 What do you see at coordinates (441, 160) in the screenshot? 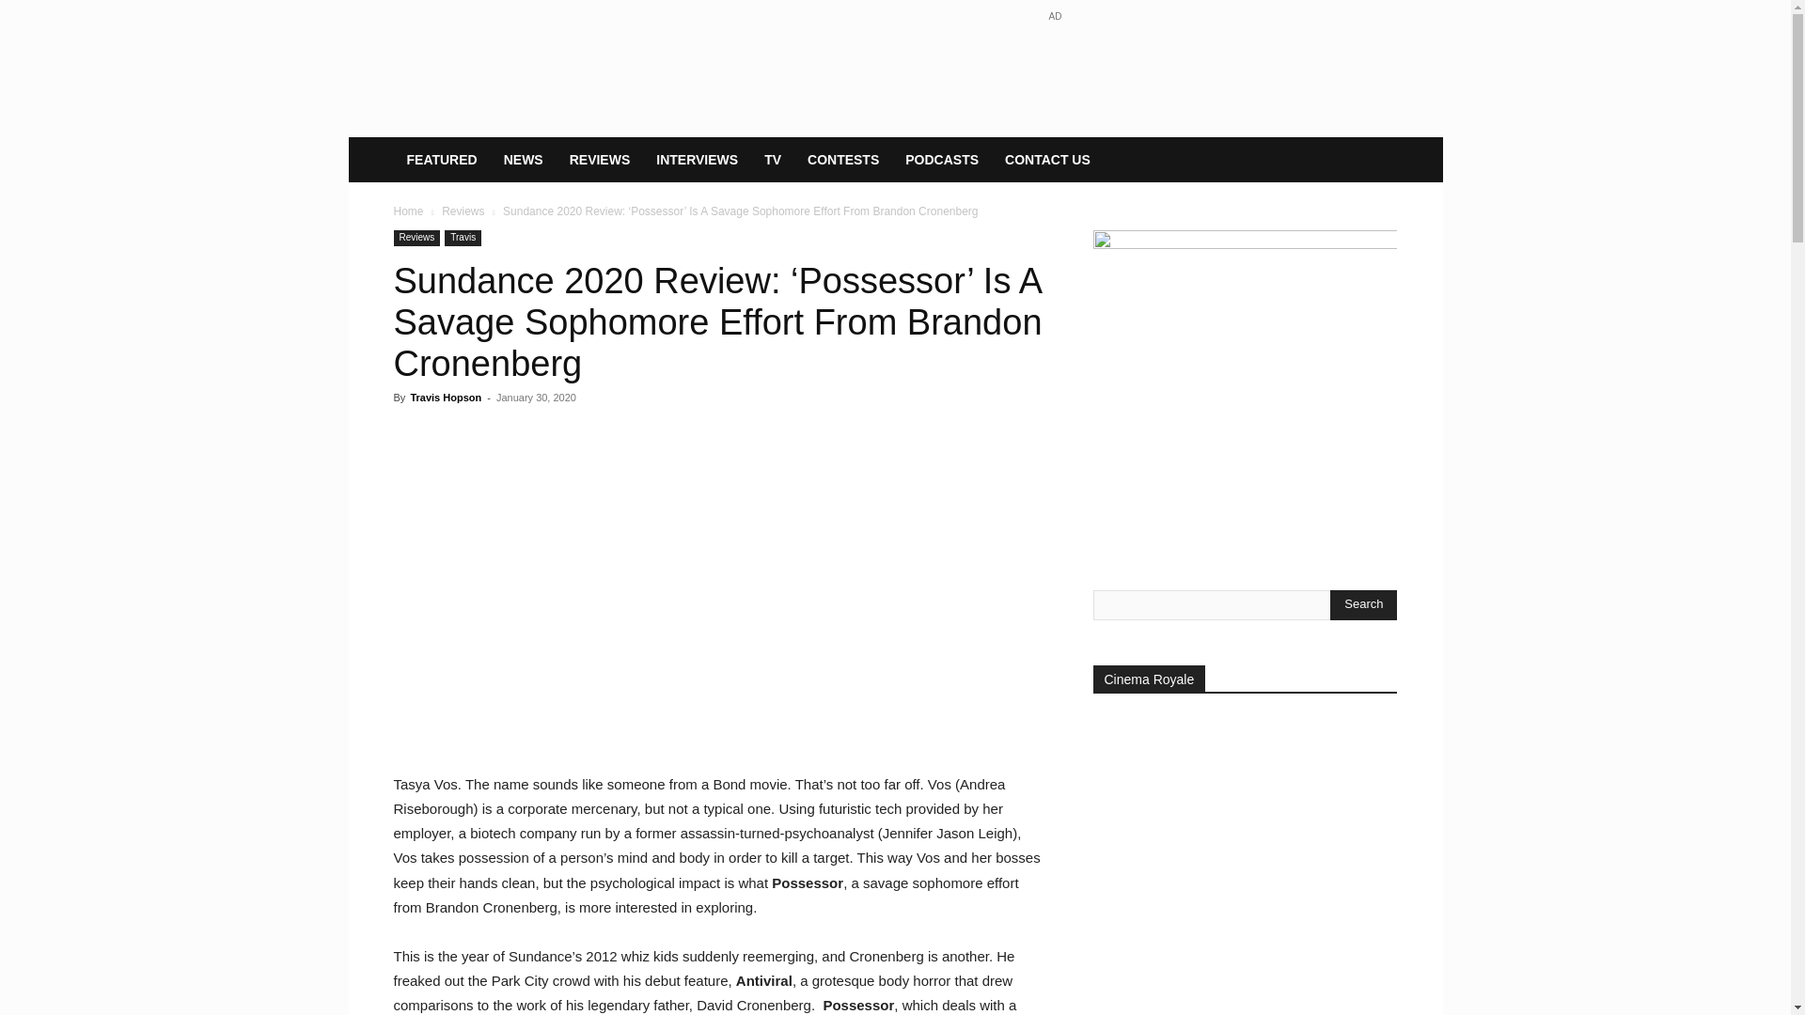
I see `FEATURED` at bounding box center [441, 160].